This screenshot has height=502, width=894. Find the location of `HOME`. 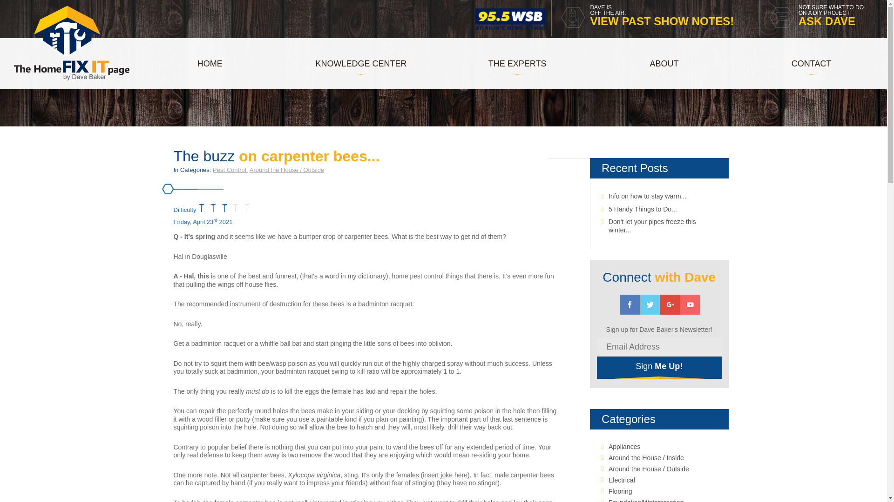

HOME is located at coordinates (630, 304).